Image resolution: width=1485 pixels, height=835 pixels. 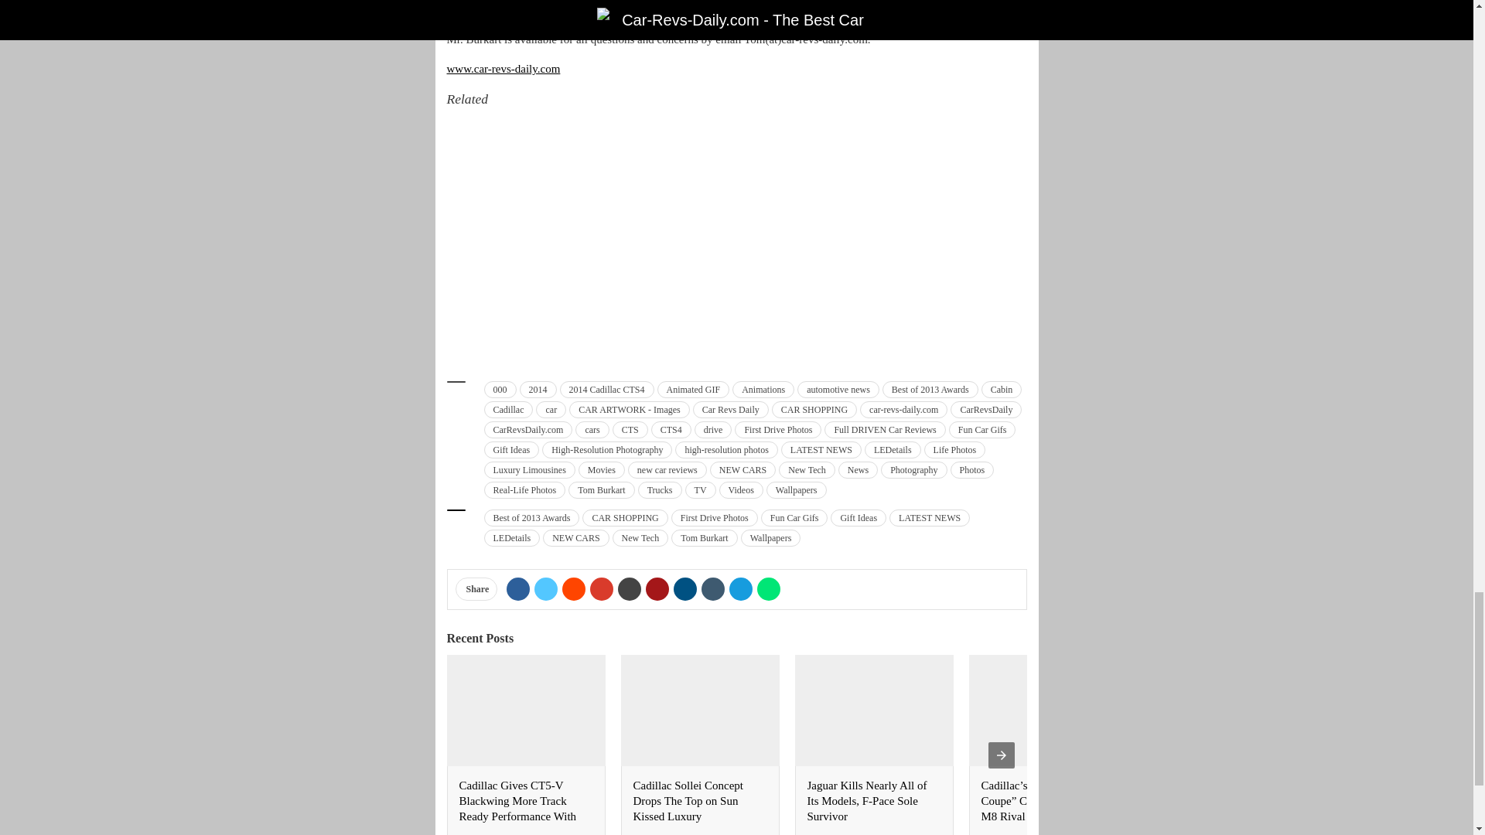 What do you see at coordinates (606, 390) in the screenshot?
I see `2014 Cadillac CTS4` at bounding box center [606, 390].